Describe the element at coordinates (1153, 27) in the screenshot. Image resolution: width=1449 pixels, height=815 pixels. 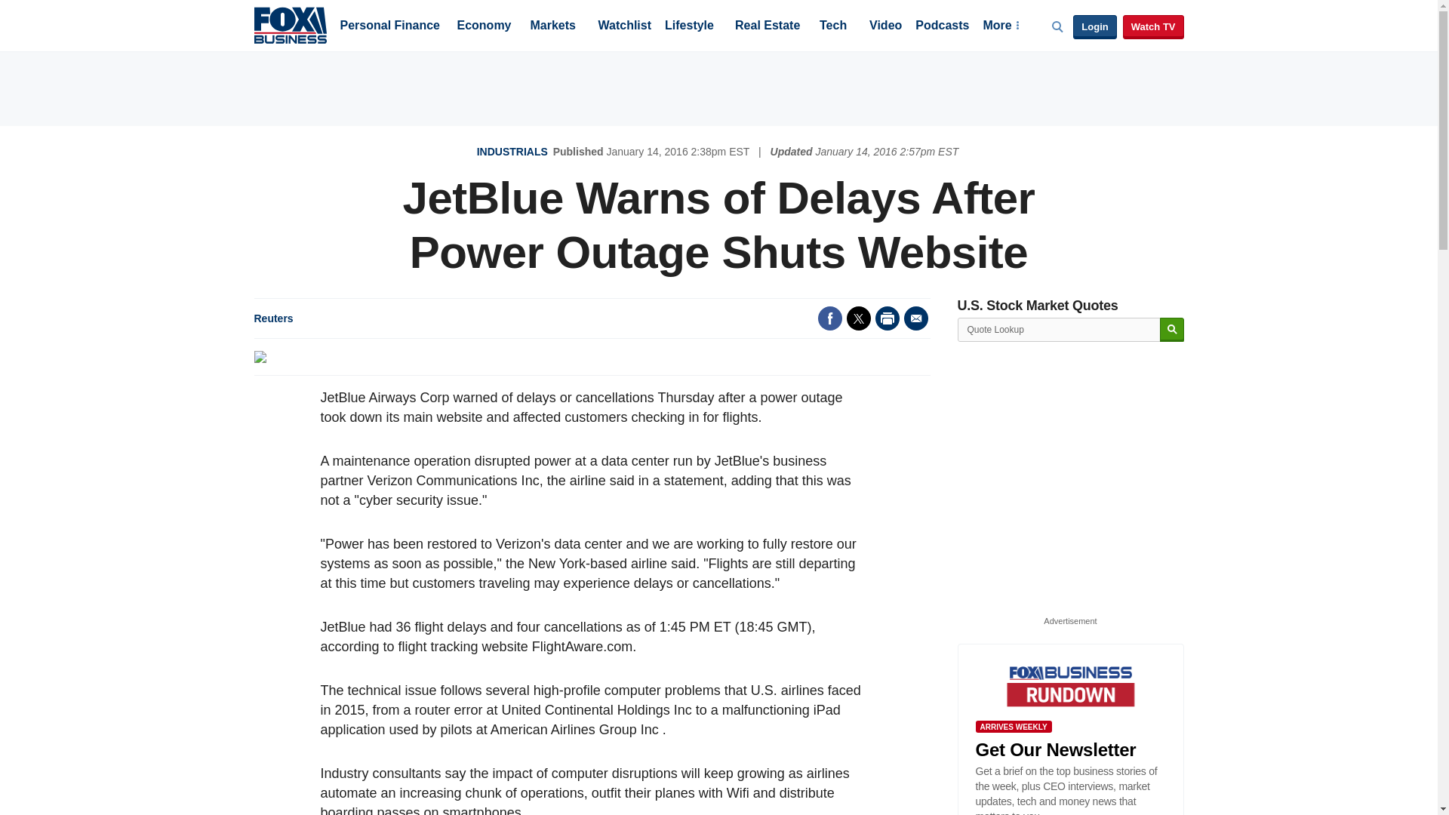
I see `Watch TV` at that location.